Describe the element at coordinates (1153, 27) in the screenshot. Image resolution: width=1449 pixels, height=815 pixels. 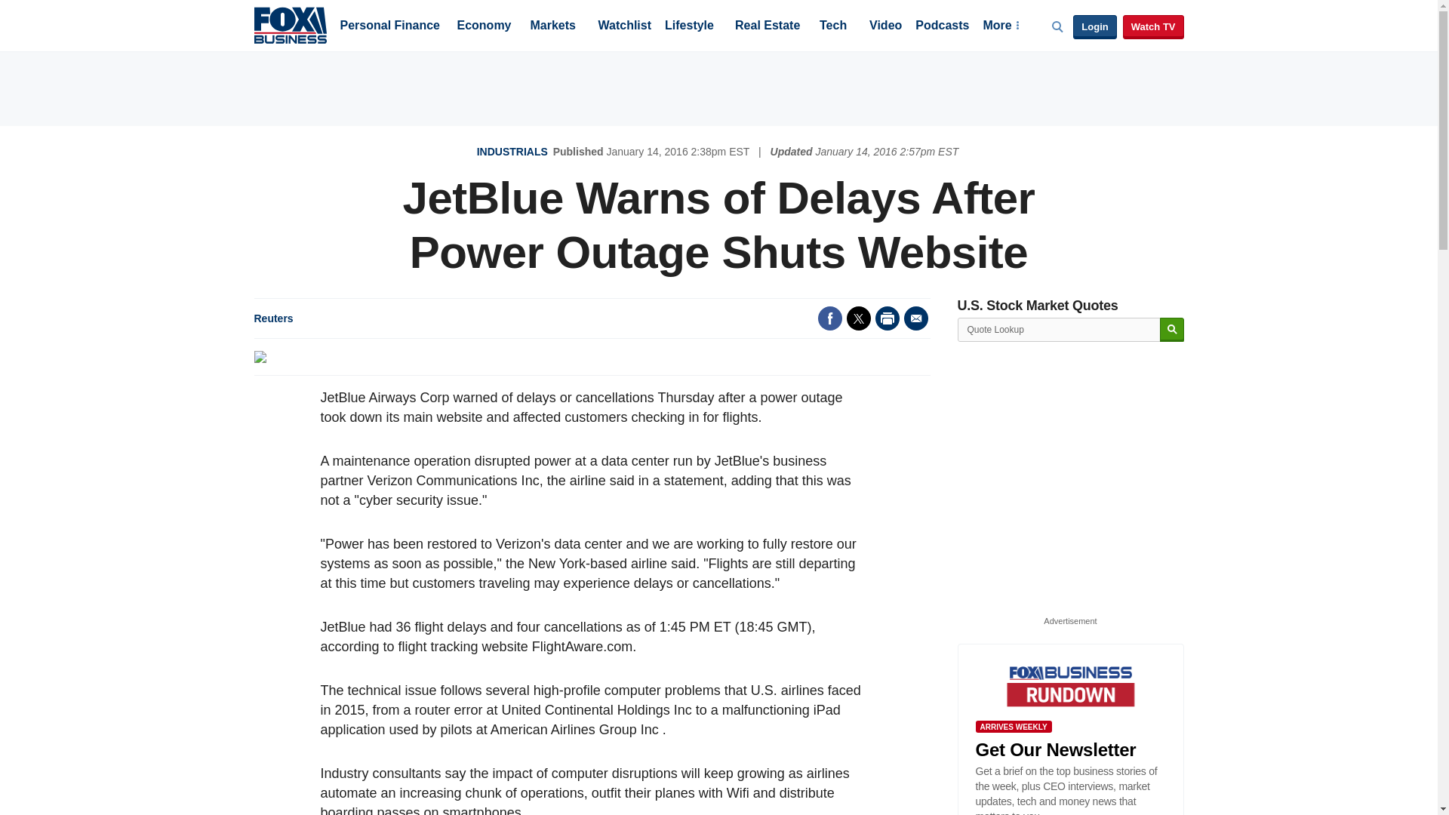
I see `Watch TV` at that location.